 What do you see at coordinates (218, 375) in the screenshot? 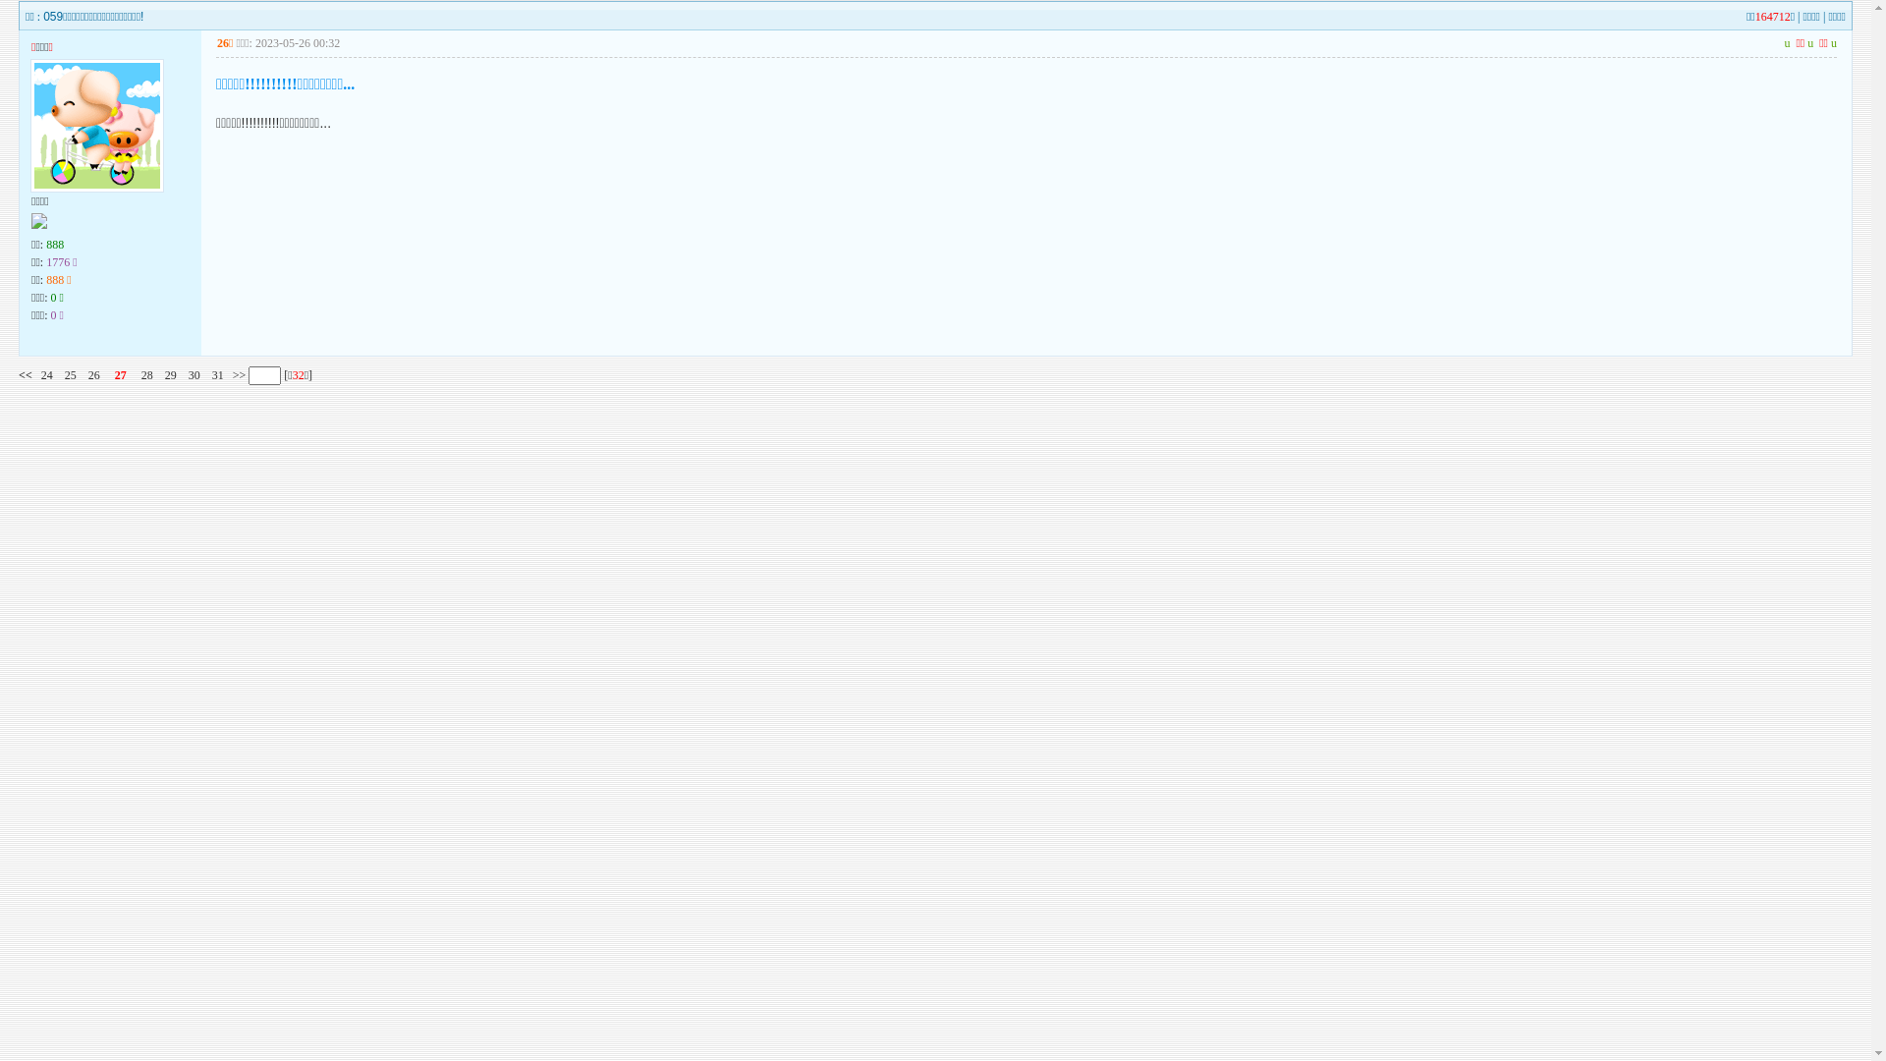
I see `31` at bounding box center [218, 375].